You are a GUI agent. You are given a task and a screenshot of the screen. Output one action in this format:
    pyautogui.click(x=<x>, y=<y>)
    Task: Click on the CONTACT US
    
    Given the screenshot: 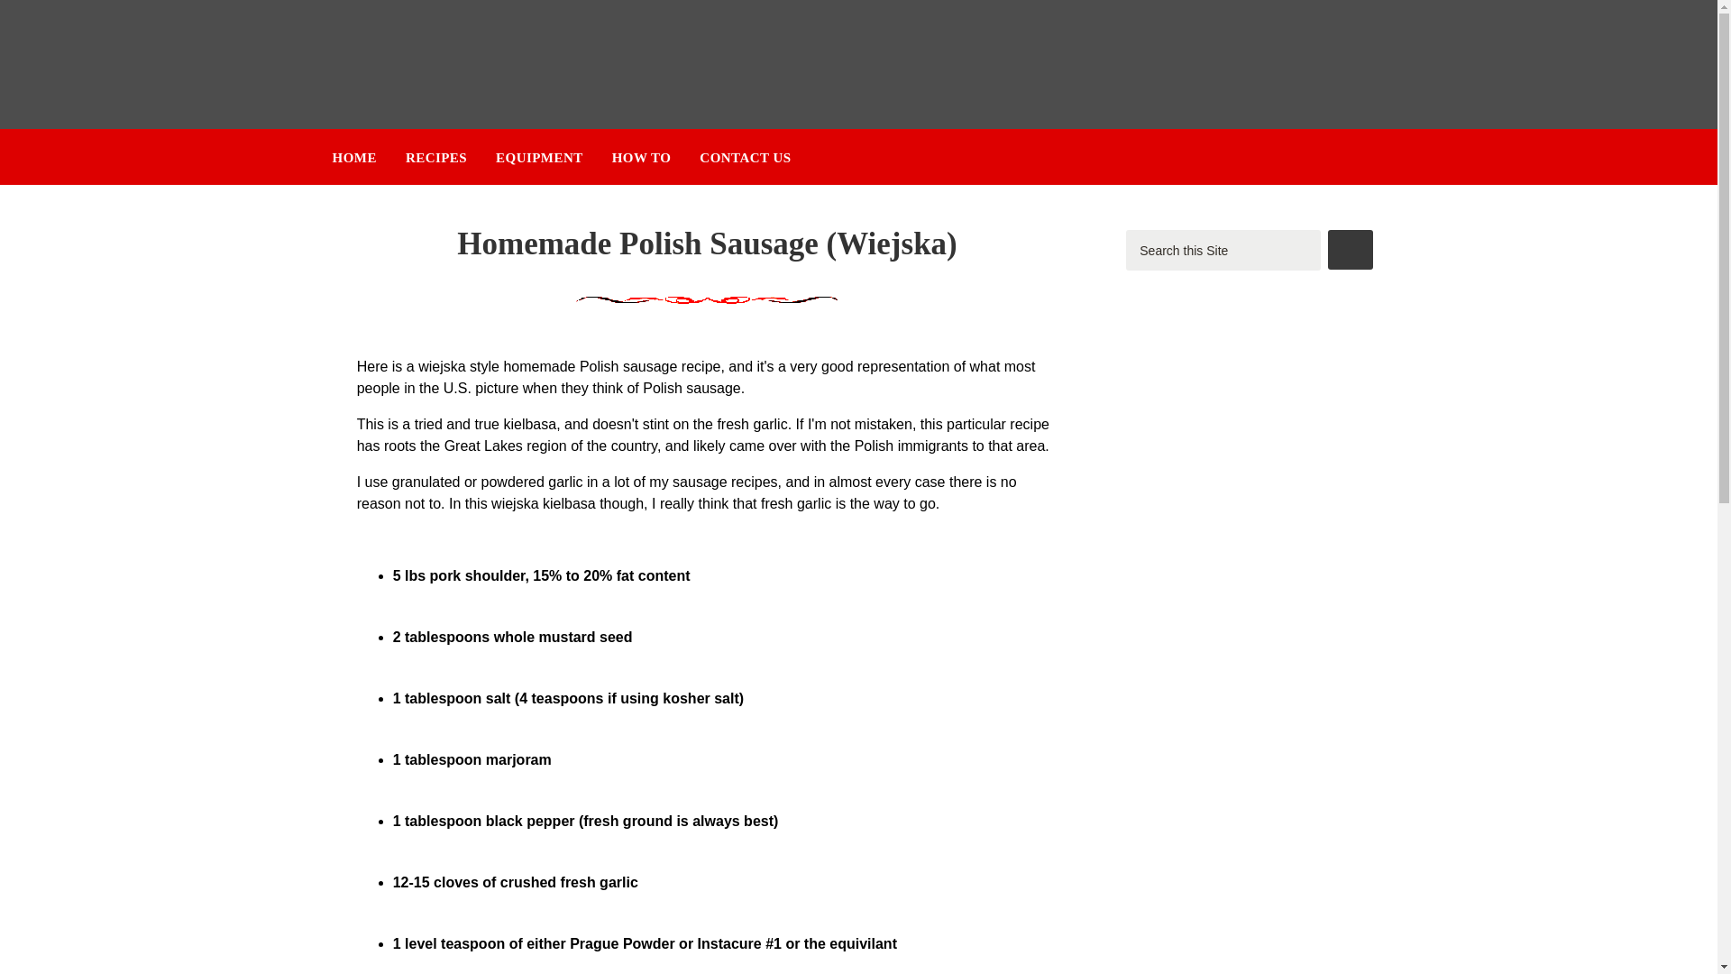 What is the action you would take?
    pyautogui.click(x=745, y=157)
    